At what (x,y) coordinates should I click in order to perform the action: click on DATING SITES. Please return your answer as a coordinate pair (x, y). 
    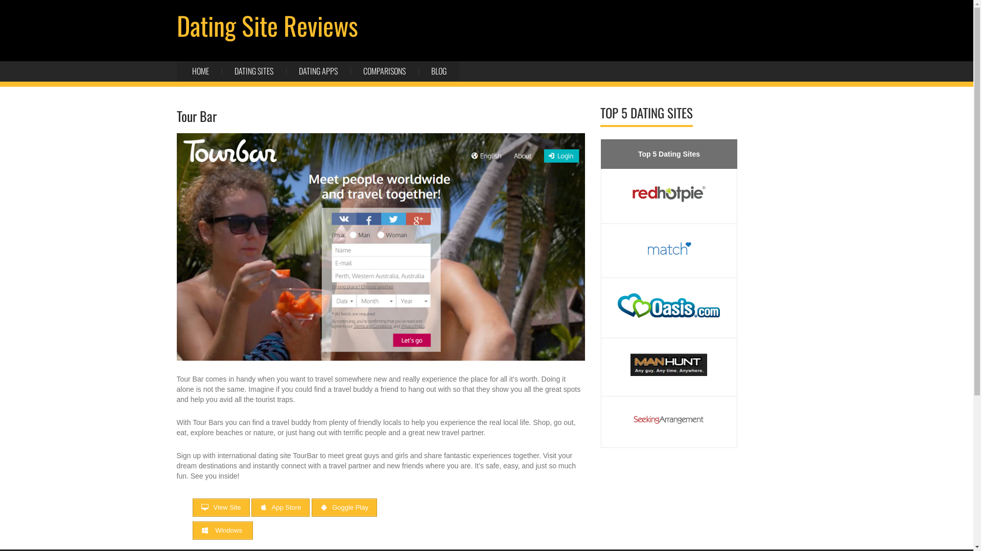
    Looking at the image, I should click on (254, 71).